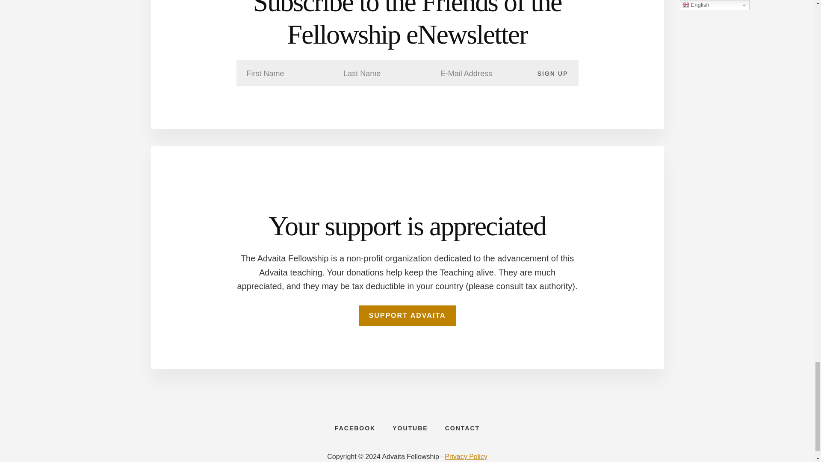 This screenshot has height=462, width=821. What do you see at coordinates (552, 73) in the screenshot?
I see `Sign Up` at bounding box center [552, 73].